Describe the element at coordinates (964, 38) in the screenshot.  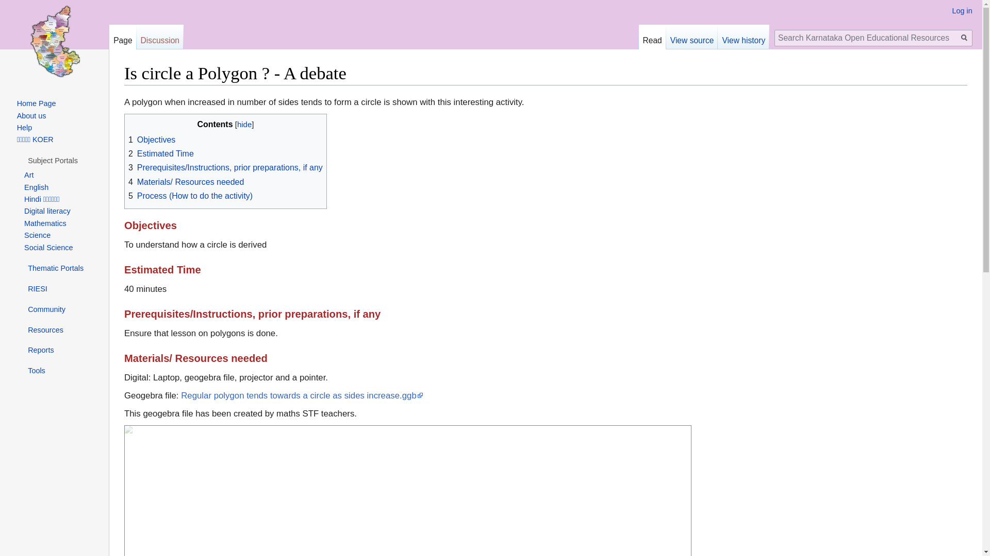
I see `Go` at that location.